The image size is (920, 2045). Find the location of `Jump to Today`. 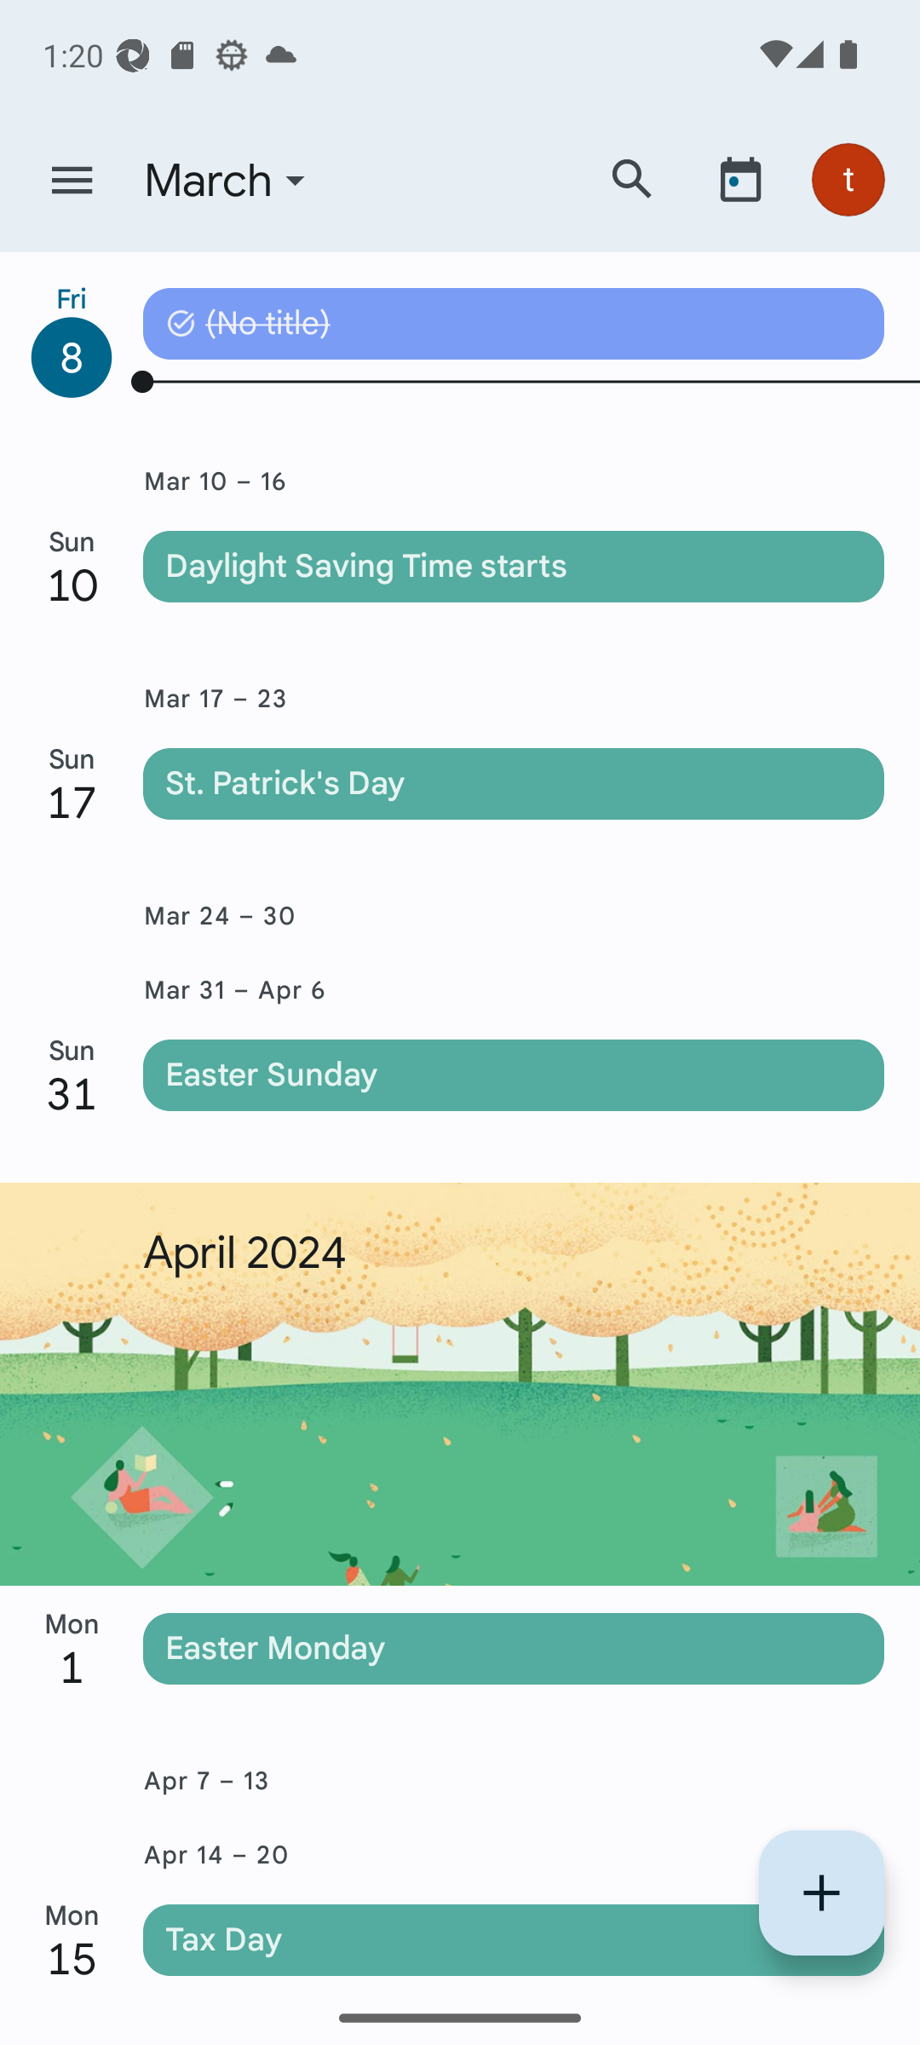

Jump to Today is located at coordinates (740, 179).